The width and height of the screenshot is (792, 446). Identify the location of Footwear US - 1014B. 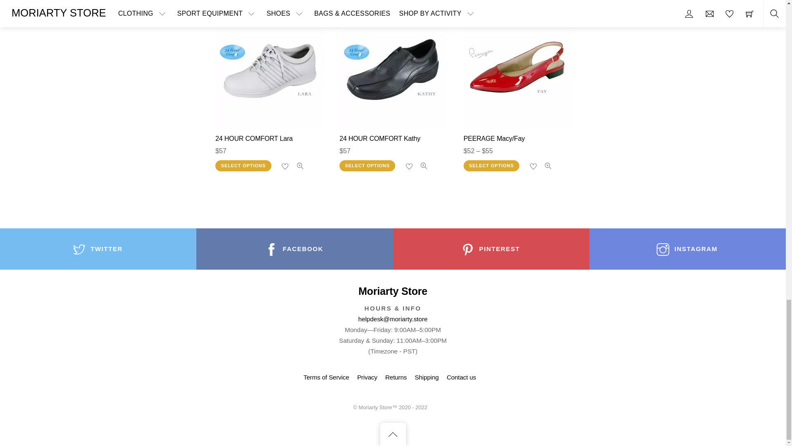
(394, 69).